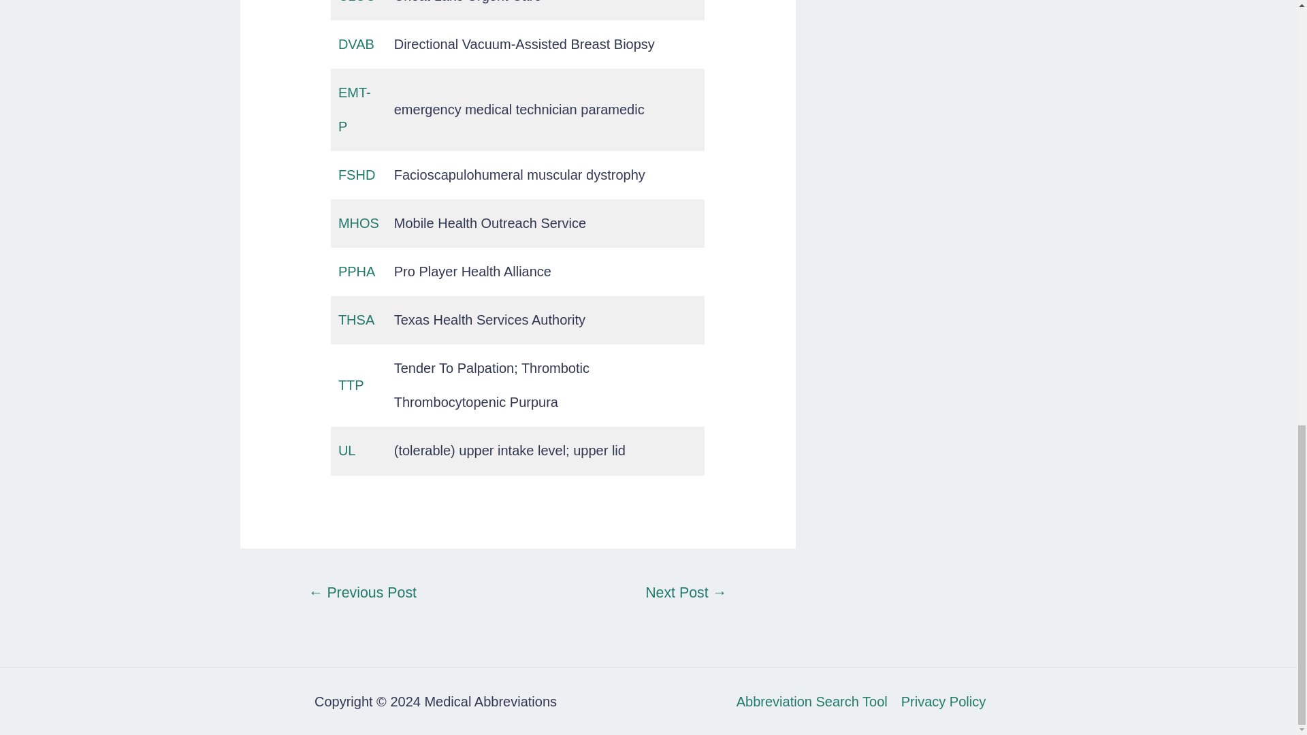  Describe the element at coordinates (357, 271) in the screenshot. I see `PPHA` at that location.